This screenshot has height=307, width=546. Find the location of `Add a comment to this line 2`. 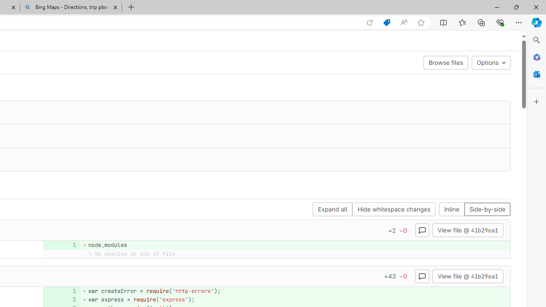

Add a comment to this line 2 is located at coordinates (61, 299).